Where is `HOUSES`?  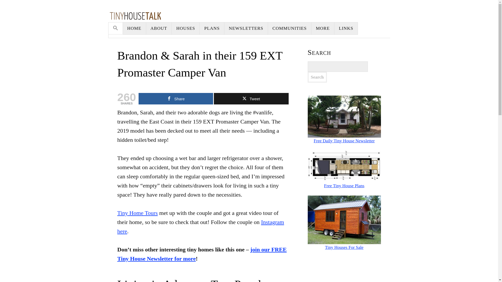 HOUSES is located at coordinates (186, 28).